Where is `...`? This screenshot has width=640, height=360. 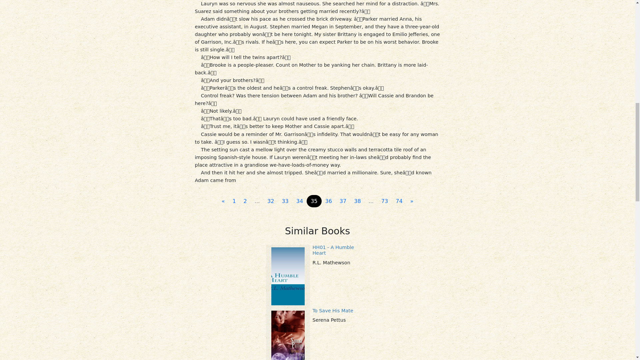
... is located at coordinates (257, 201).